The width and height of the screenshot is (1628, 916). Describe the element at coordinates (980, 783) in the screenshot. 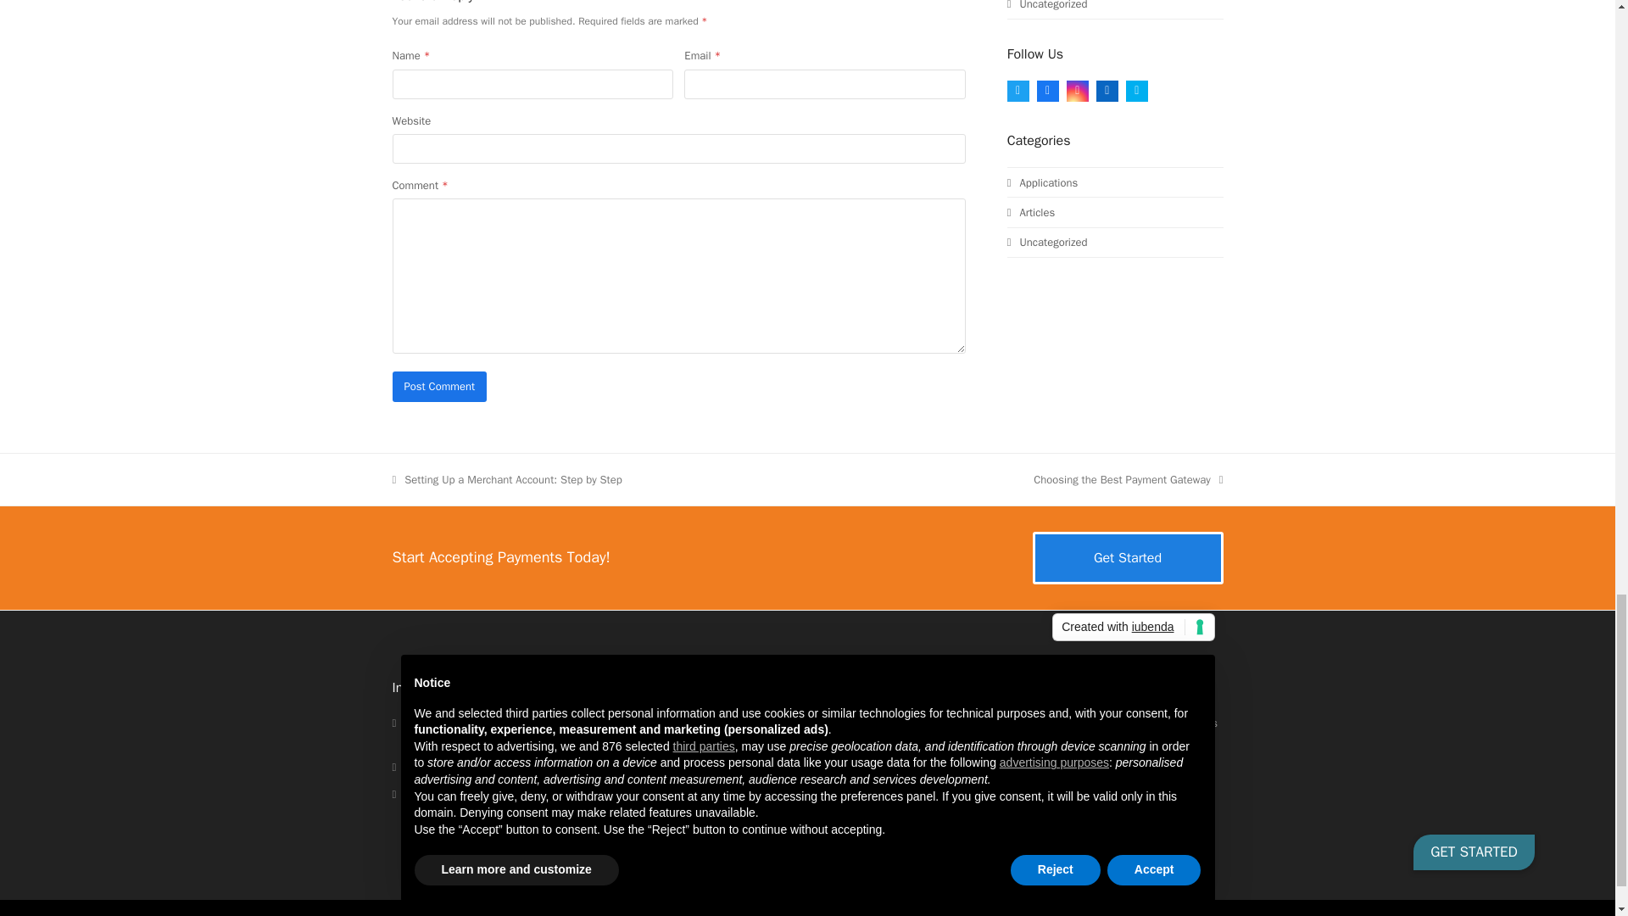

I see `Twitter` at that location.